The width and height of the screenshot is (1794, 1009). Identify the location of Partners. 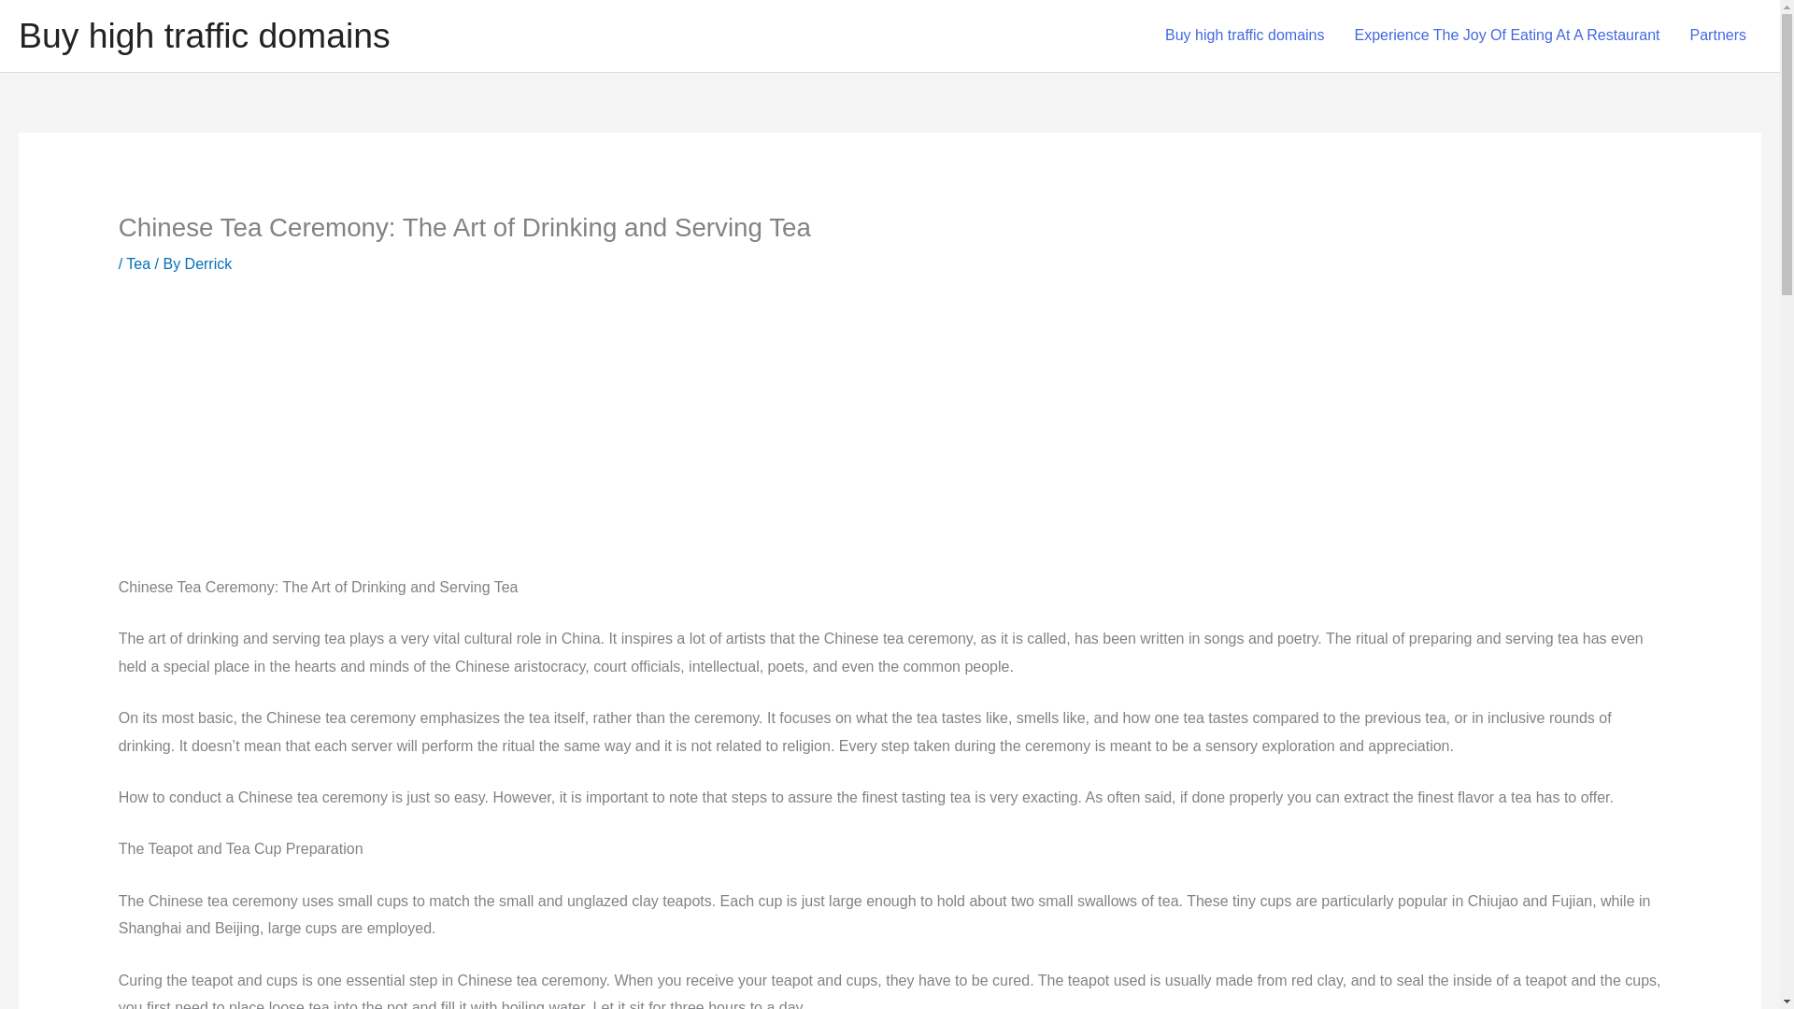
(1718, 36).